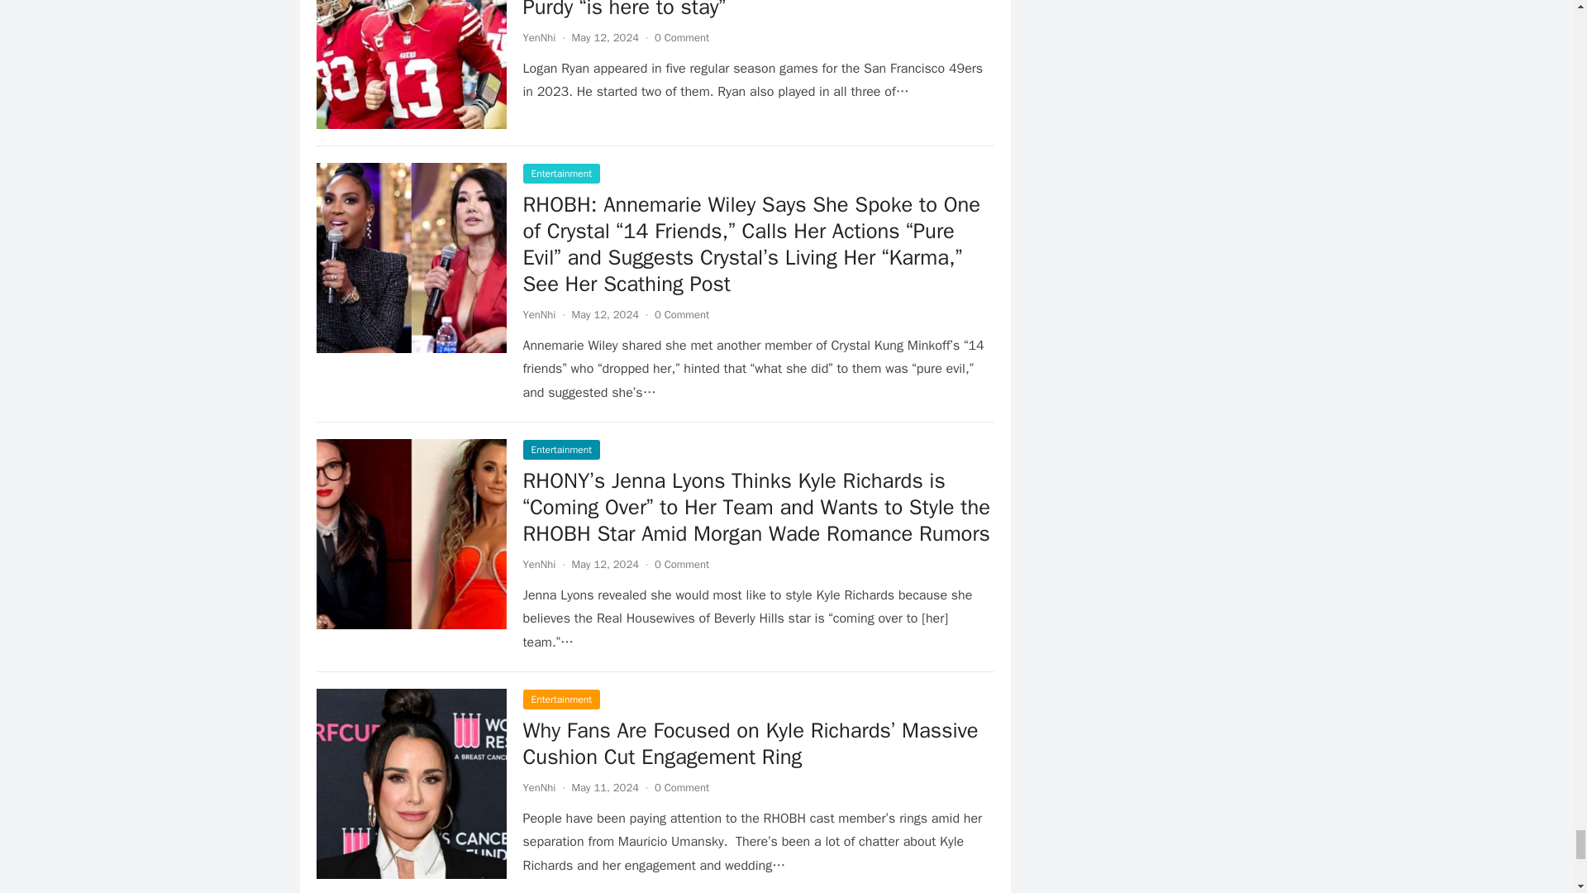 This screenshot has height=893, width=1587. What do you see at coordinates (560, 450) in the screenshot?
I see `Entertainment` at bounding box center [560, 450].